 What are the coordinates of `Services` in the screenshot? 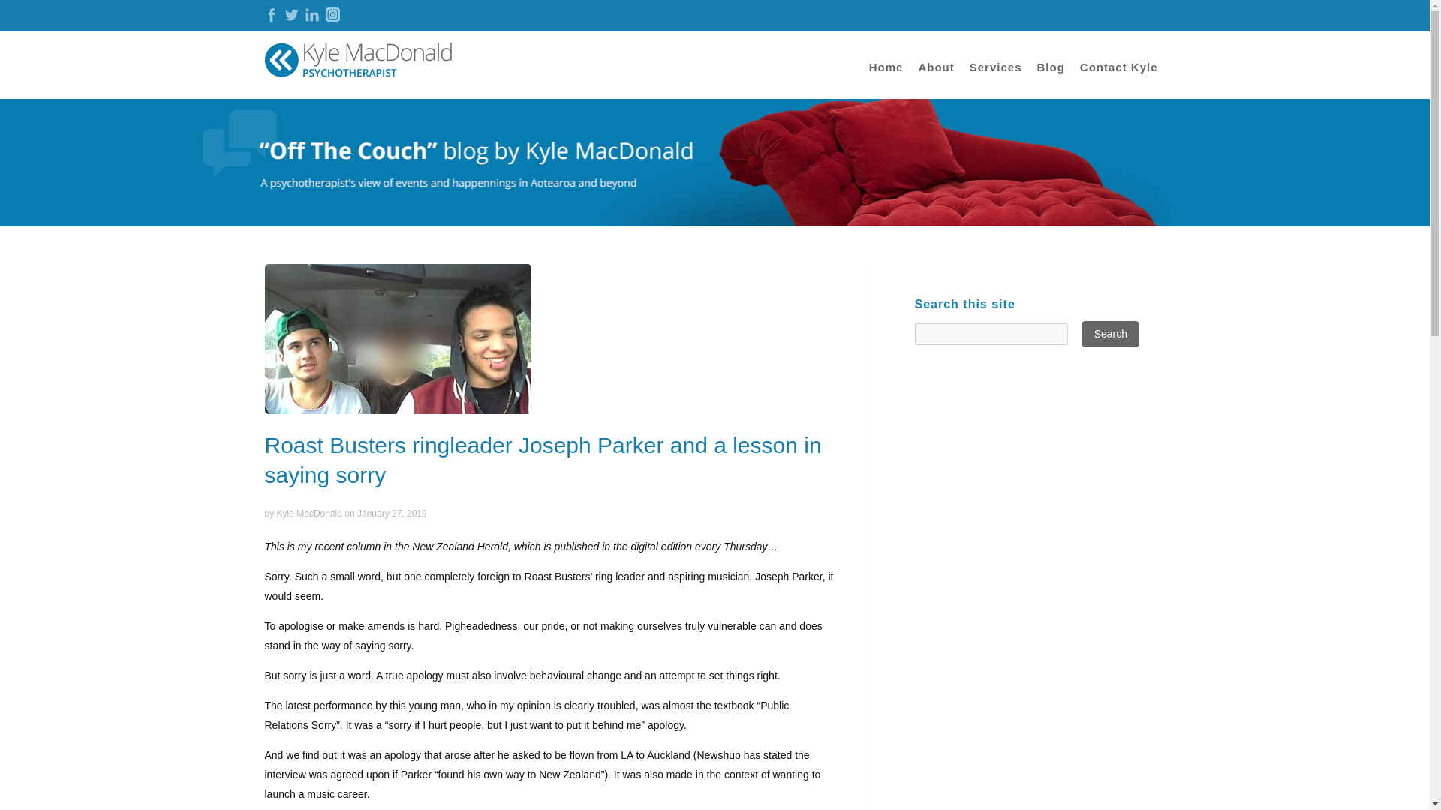 It's located at (996, 79).